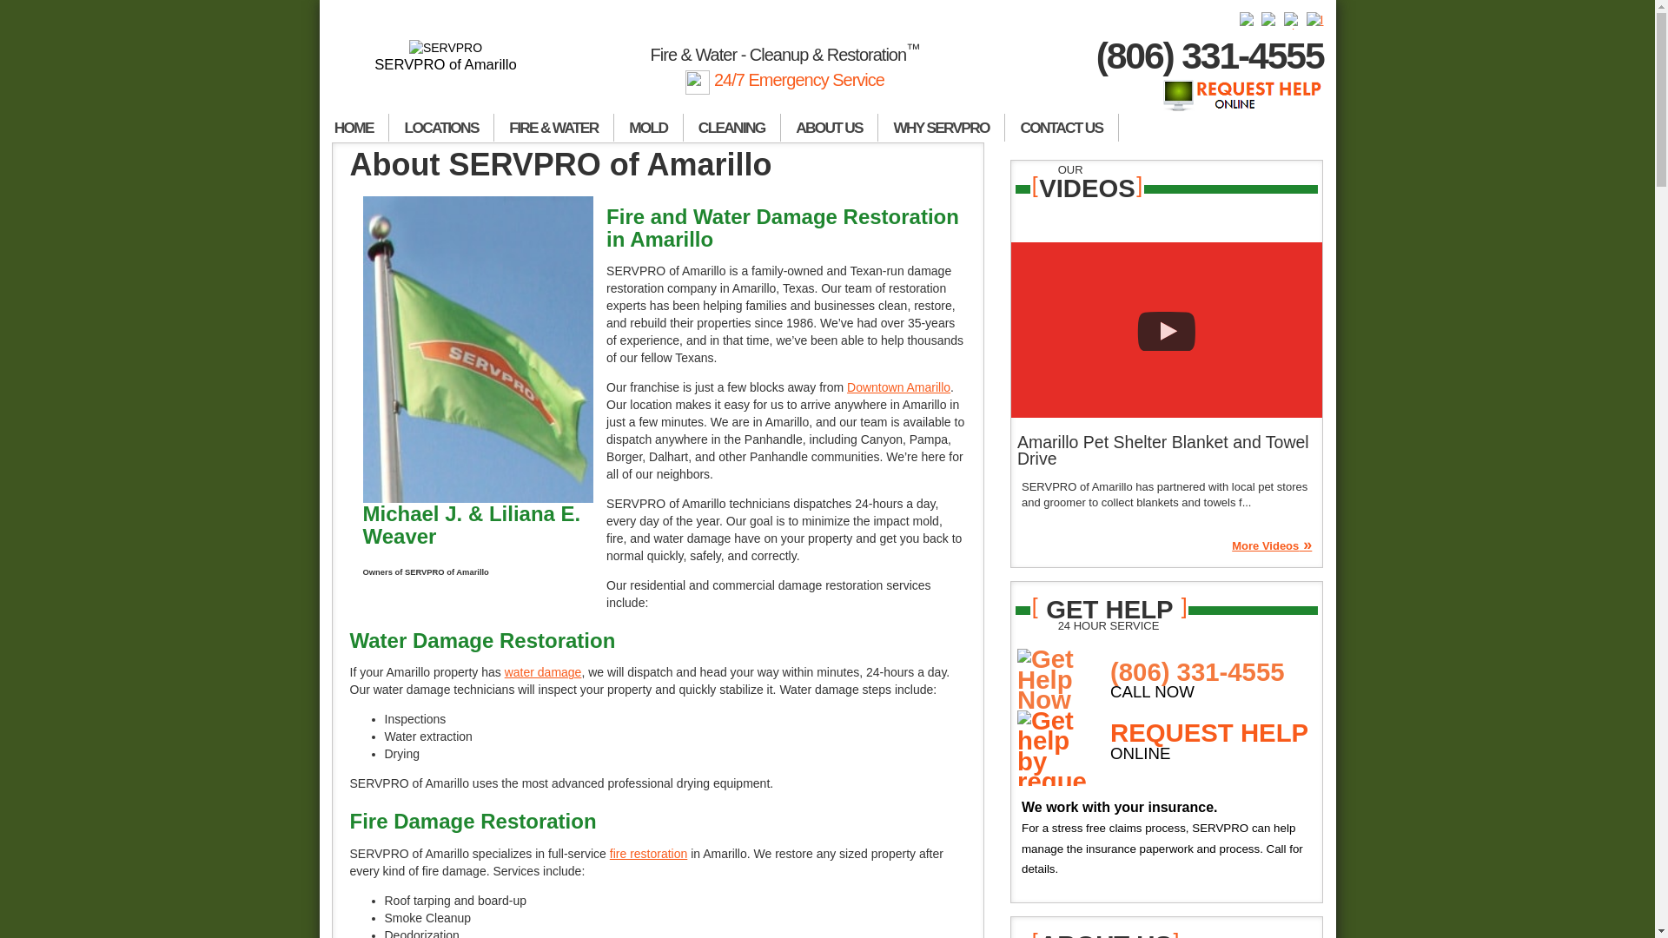 Image resolution: width=1668 pixels, height=938 pixels. Describe the element at coordinates (898, 387) in the screenshot. I see `Downtown Amarillo` at that location.